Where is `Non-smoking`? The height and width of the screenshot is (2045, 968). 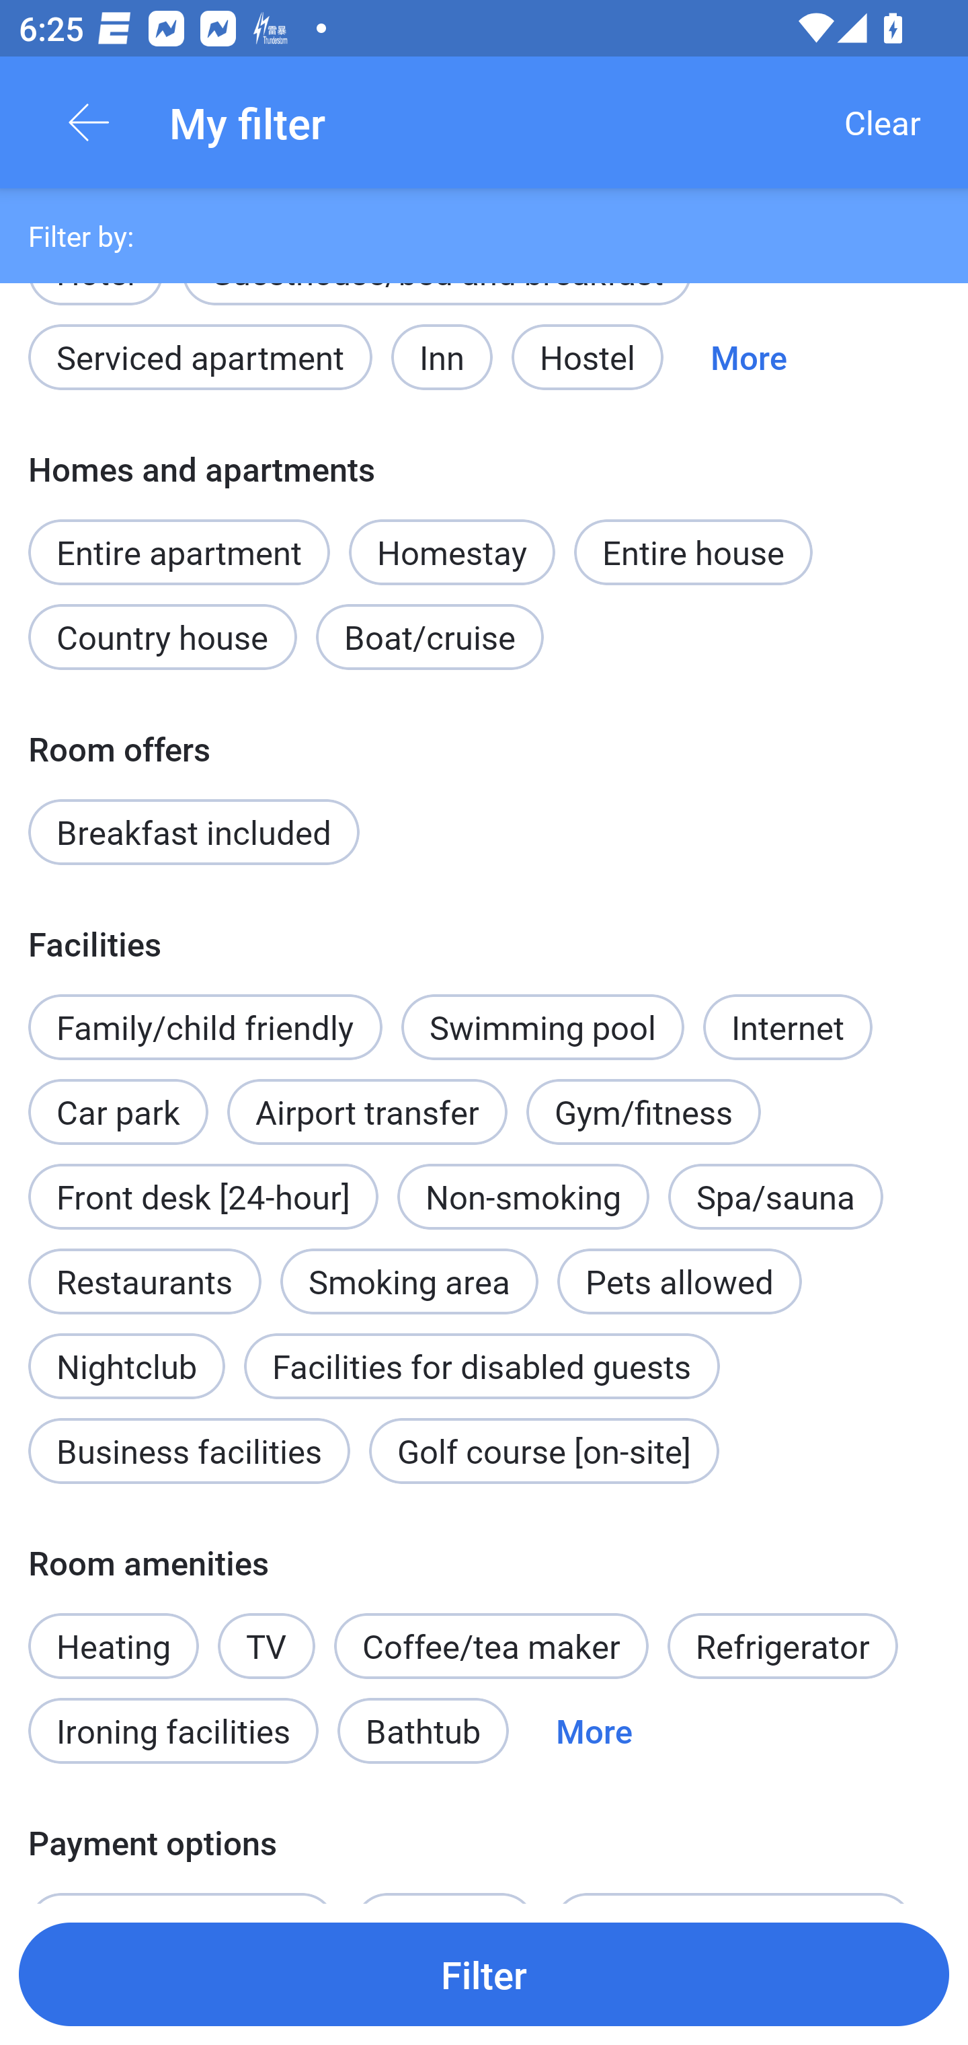 Non-smoking is located at coordinates (523, 1197).